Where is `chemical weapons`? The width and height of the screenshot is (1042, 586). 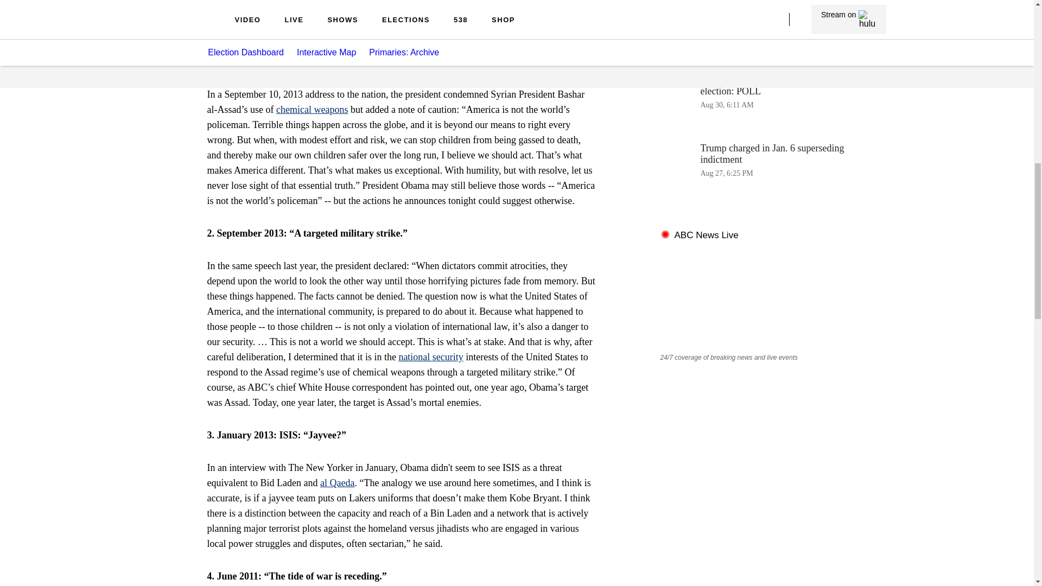 chemical weapons is located at coordinates (312, 110).